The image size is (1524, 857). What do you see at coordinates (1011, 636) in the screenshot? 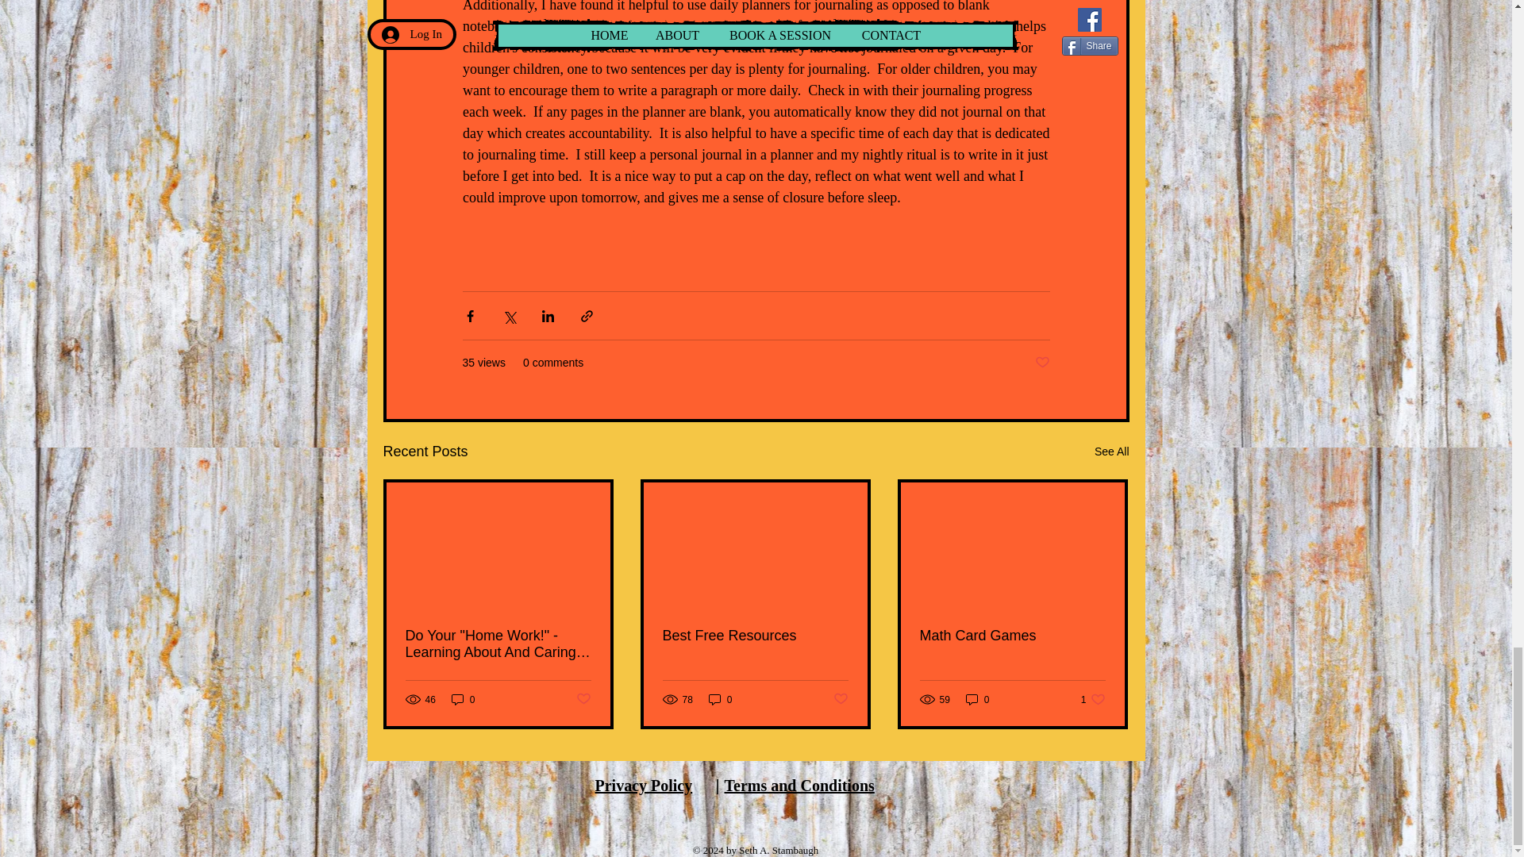
I see `Math Card Games` at bounding box center [1011, 636].